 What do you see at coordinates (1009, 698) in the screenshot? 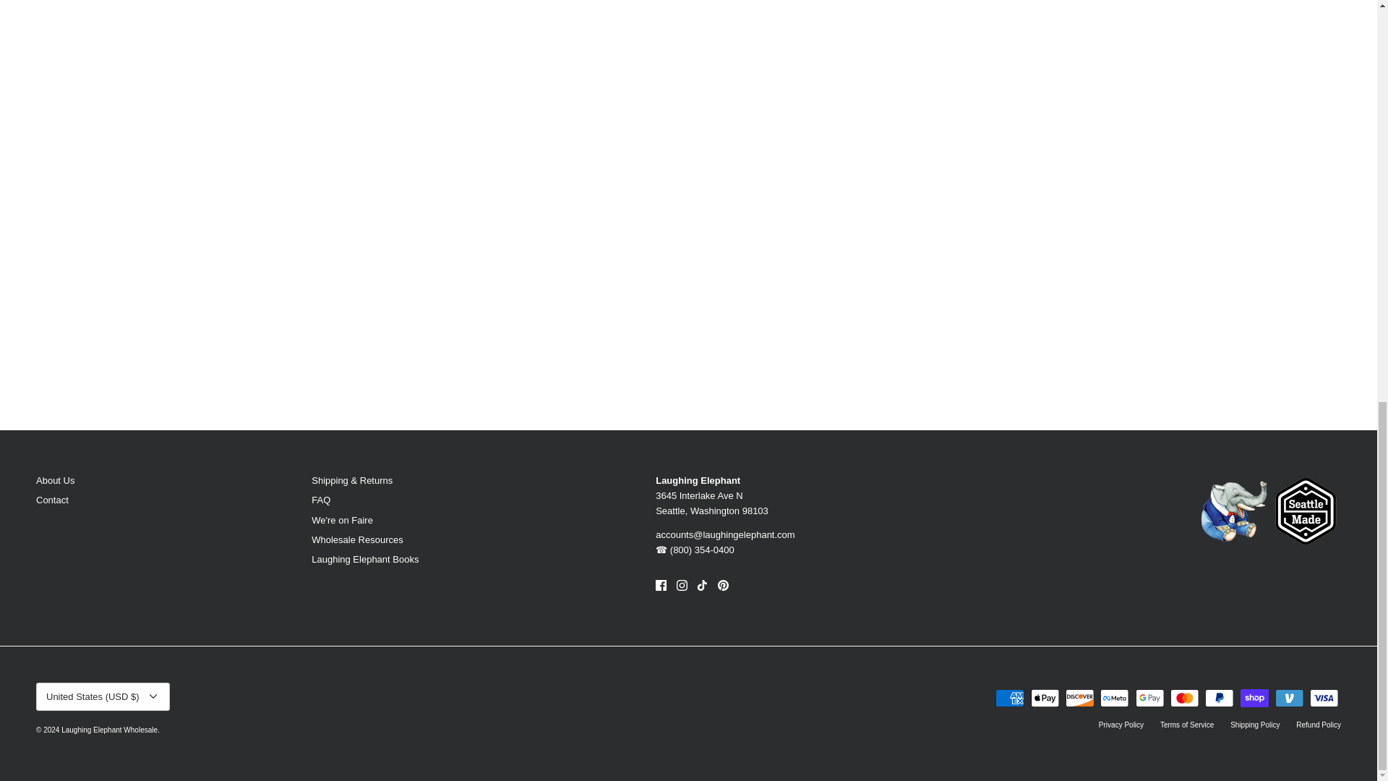
I see `American Express` at bounding box center [1009, 698].